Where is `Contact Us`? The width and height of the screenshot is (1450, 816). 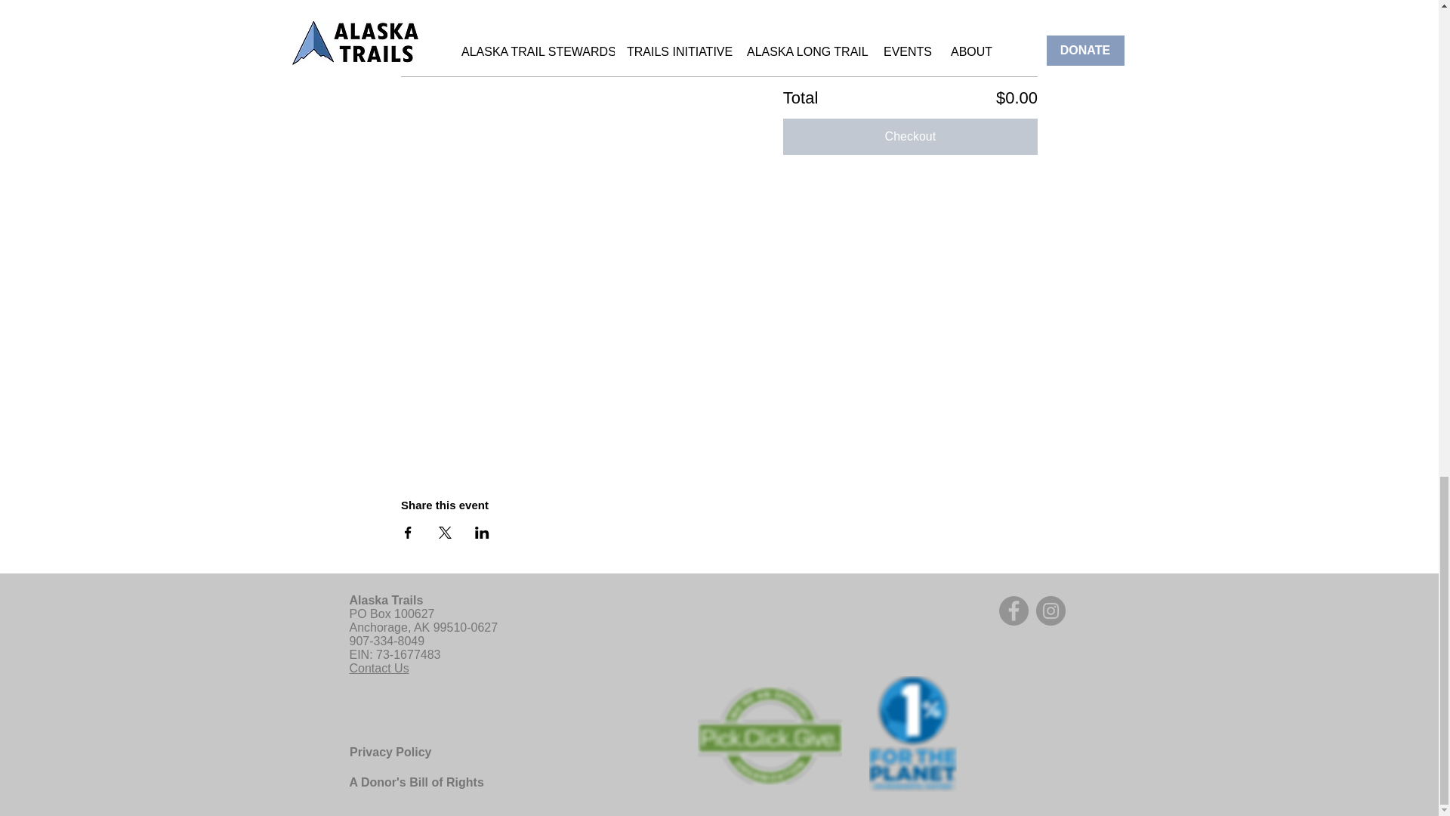 Contact Us is located at coordinates (379, 668).